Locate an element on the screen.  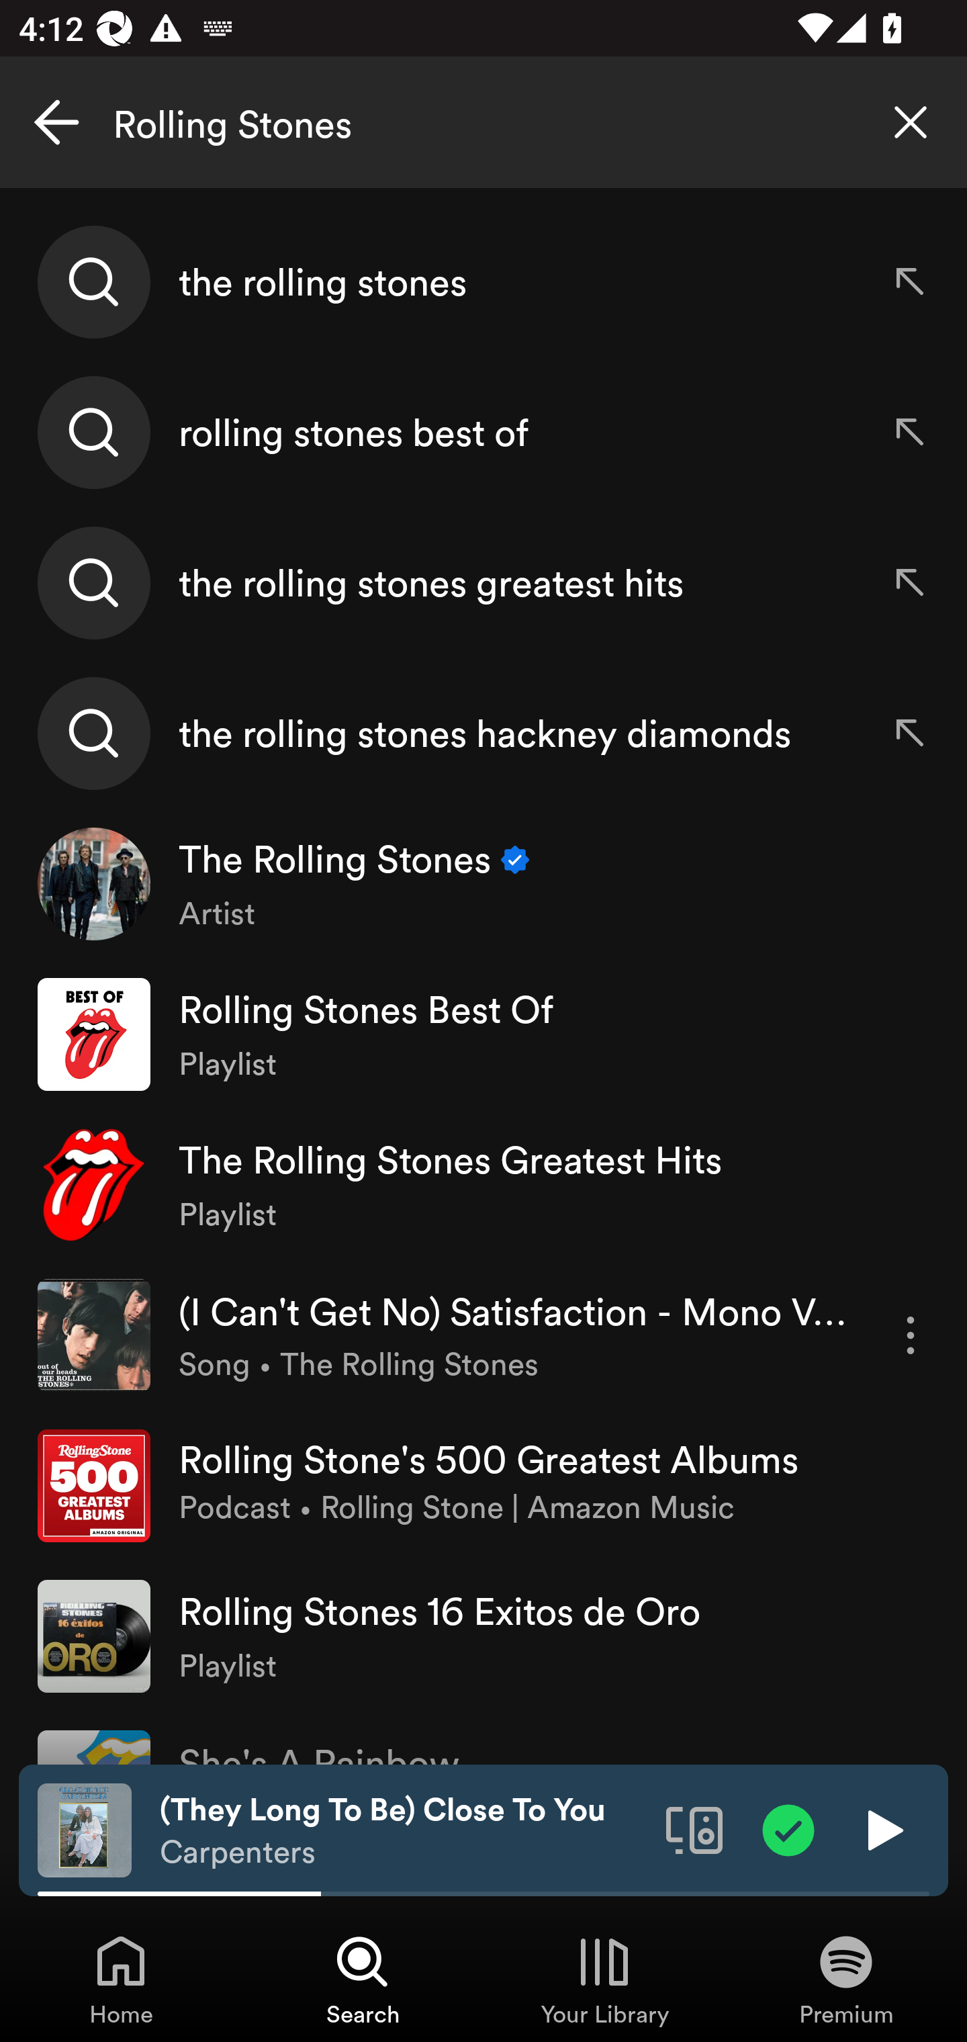
(They Long To Be) Close To You Carpenters is located at coordinates (403, 1830).